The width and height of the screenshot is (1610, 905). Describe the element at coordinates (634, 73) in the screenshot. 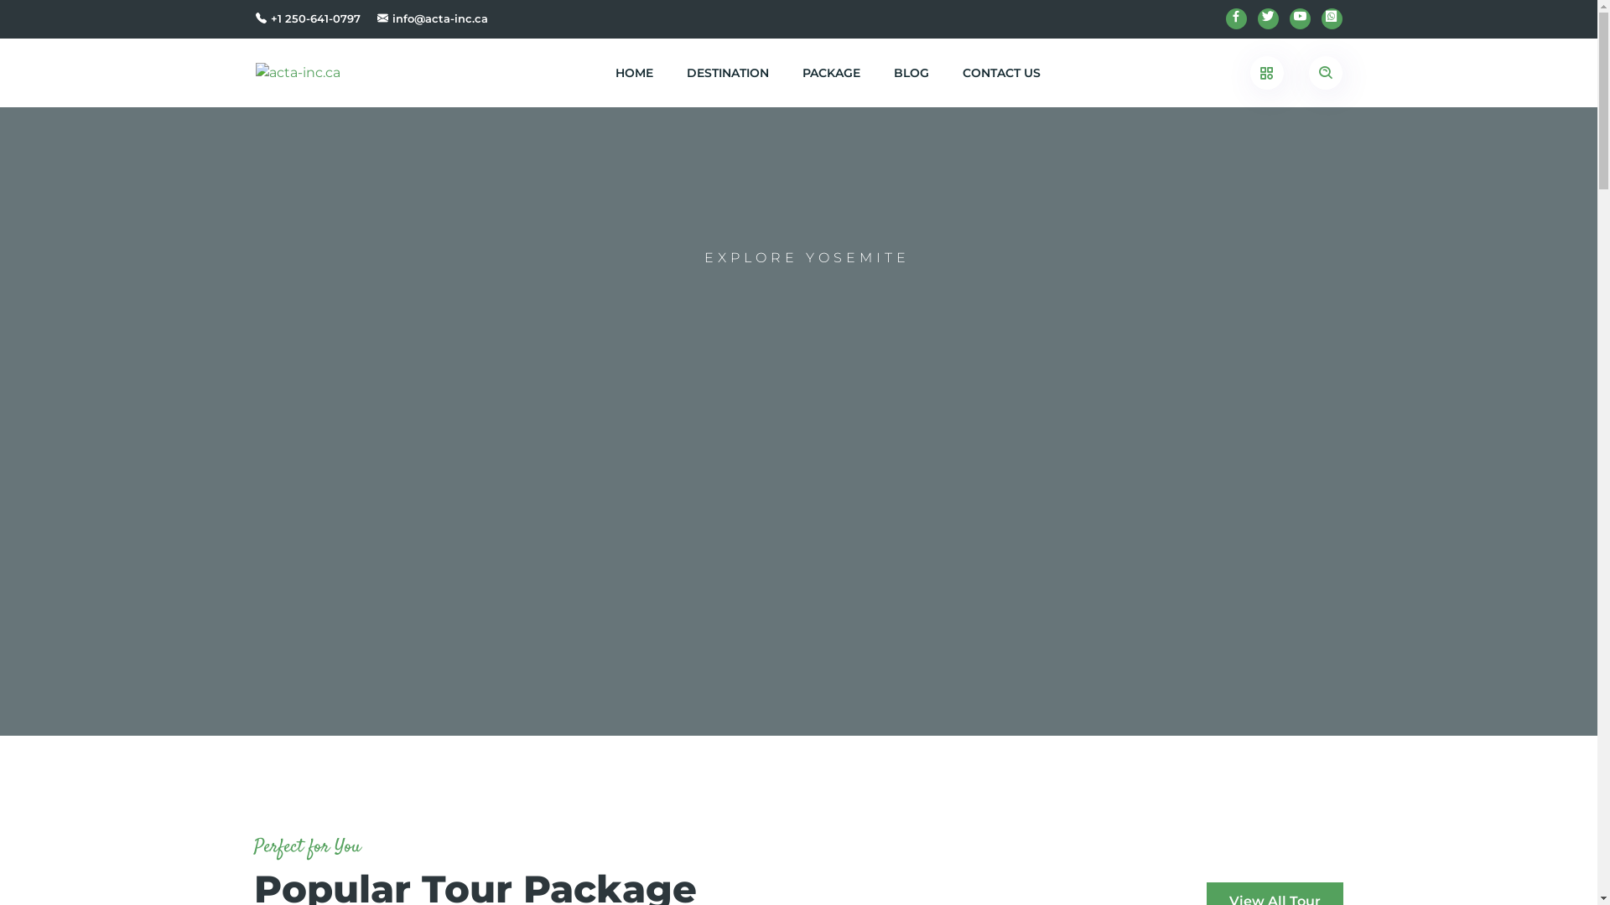

I see `HOME` at that location.